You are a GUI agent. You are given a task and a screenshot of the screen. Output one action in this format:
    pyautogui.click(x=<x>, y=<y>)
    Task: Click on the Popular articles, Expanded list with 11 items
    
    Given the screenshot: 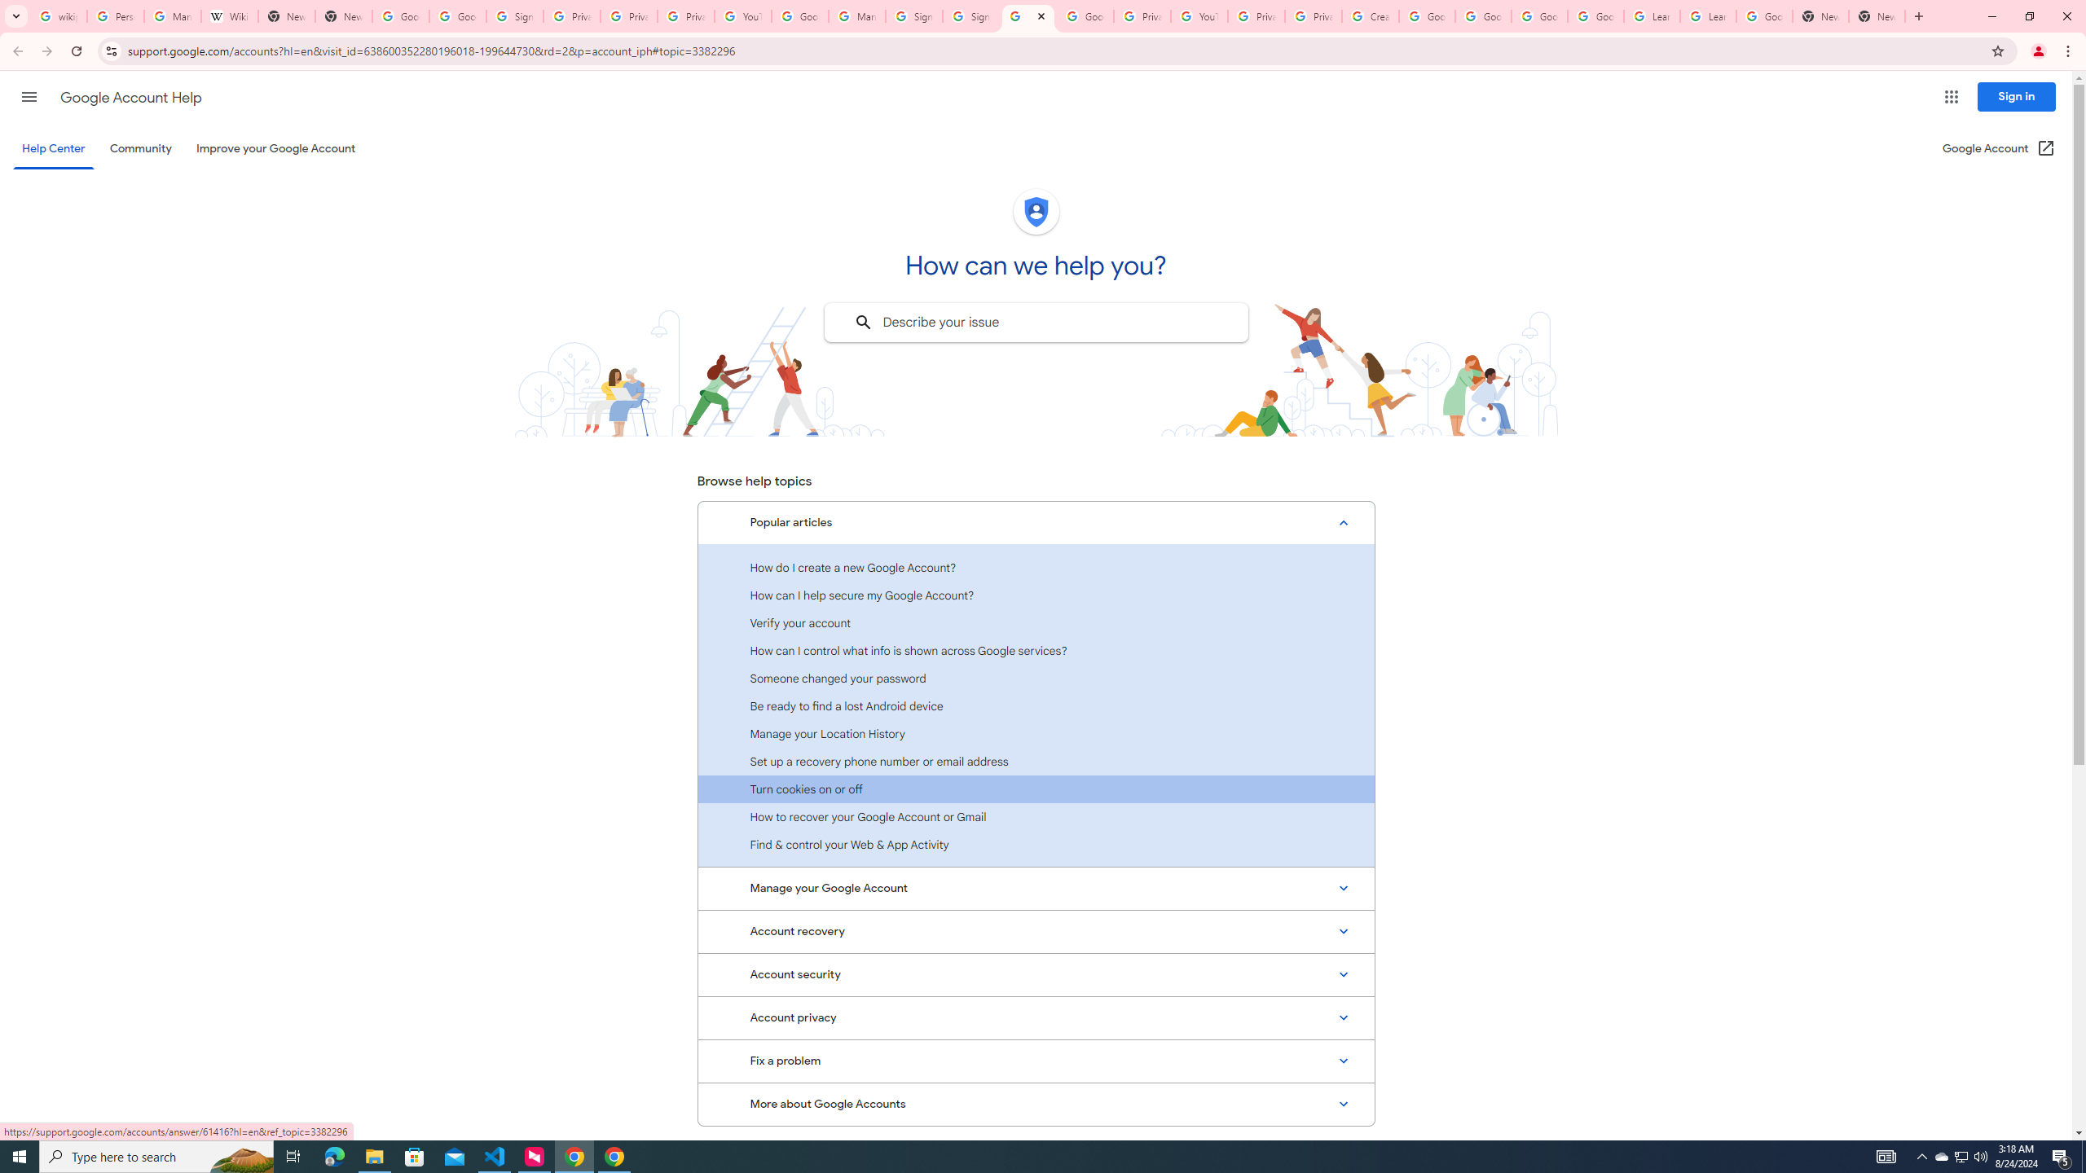 What is the action you would take?
    pyautogui.click(x=1036, y=523)
    